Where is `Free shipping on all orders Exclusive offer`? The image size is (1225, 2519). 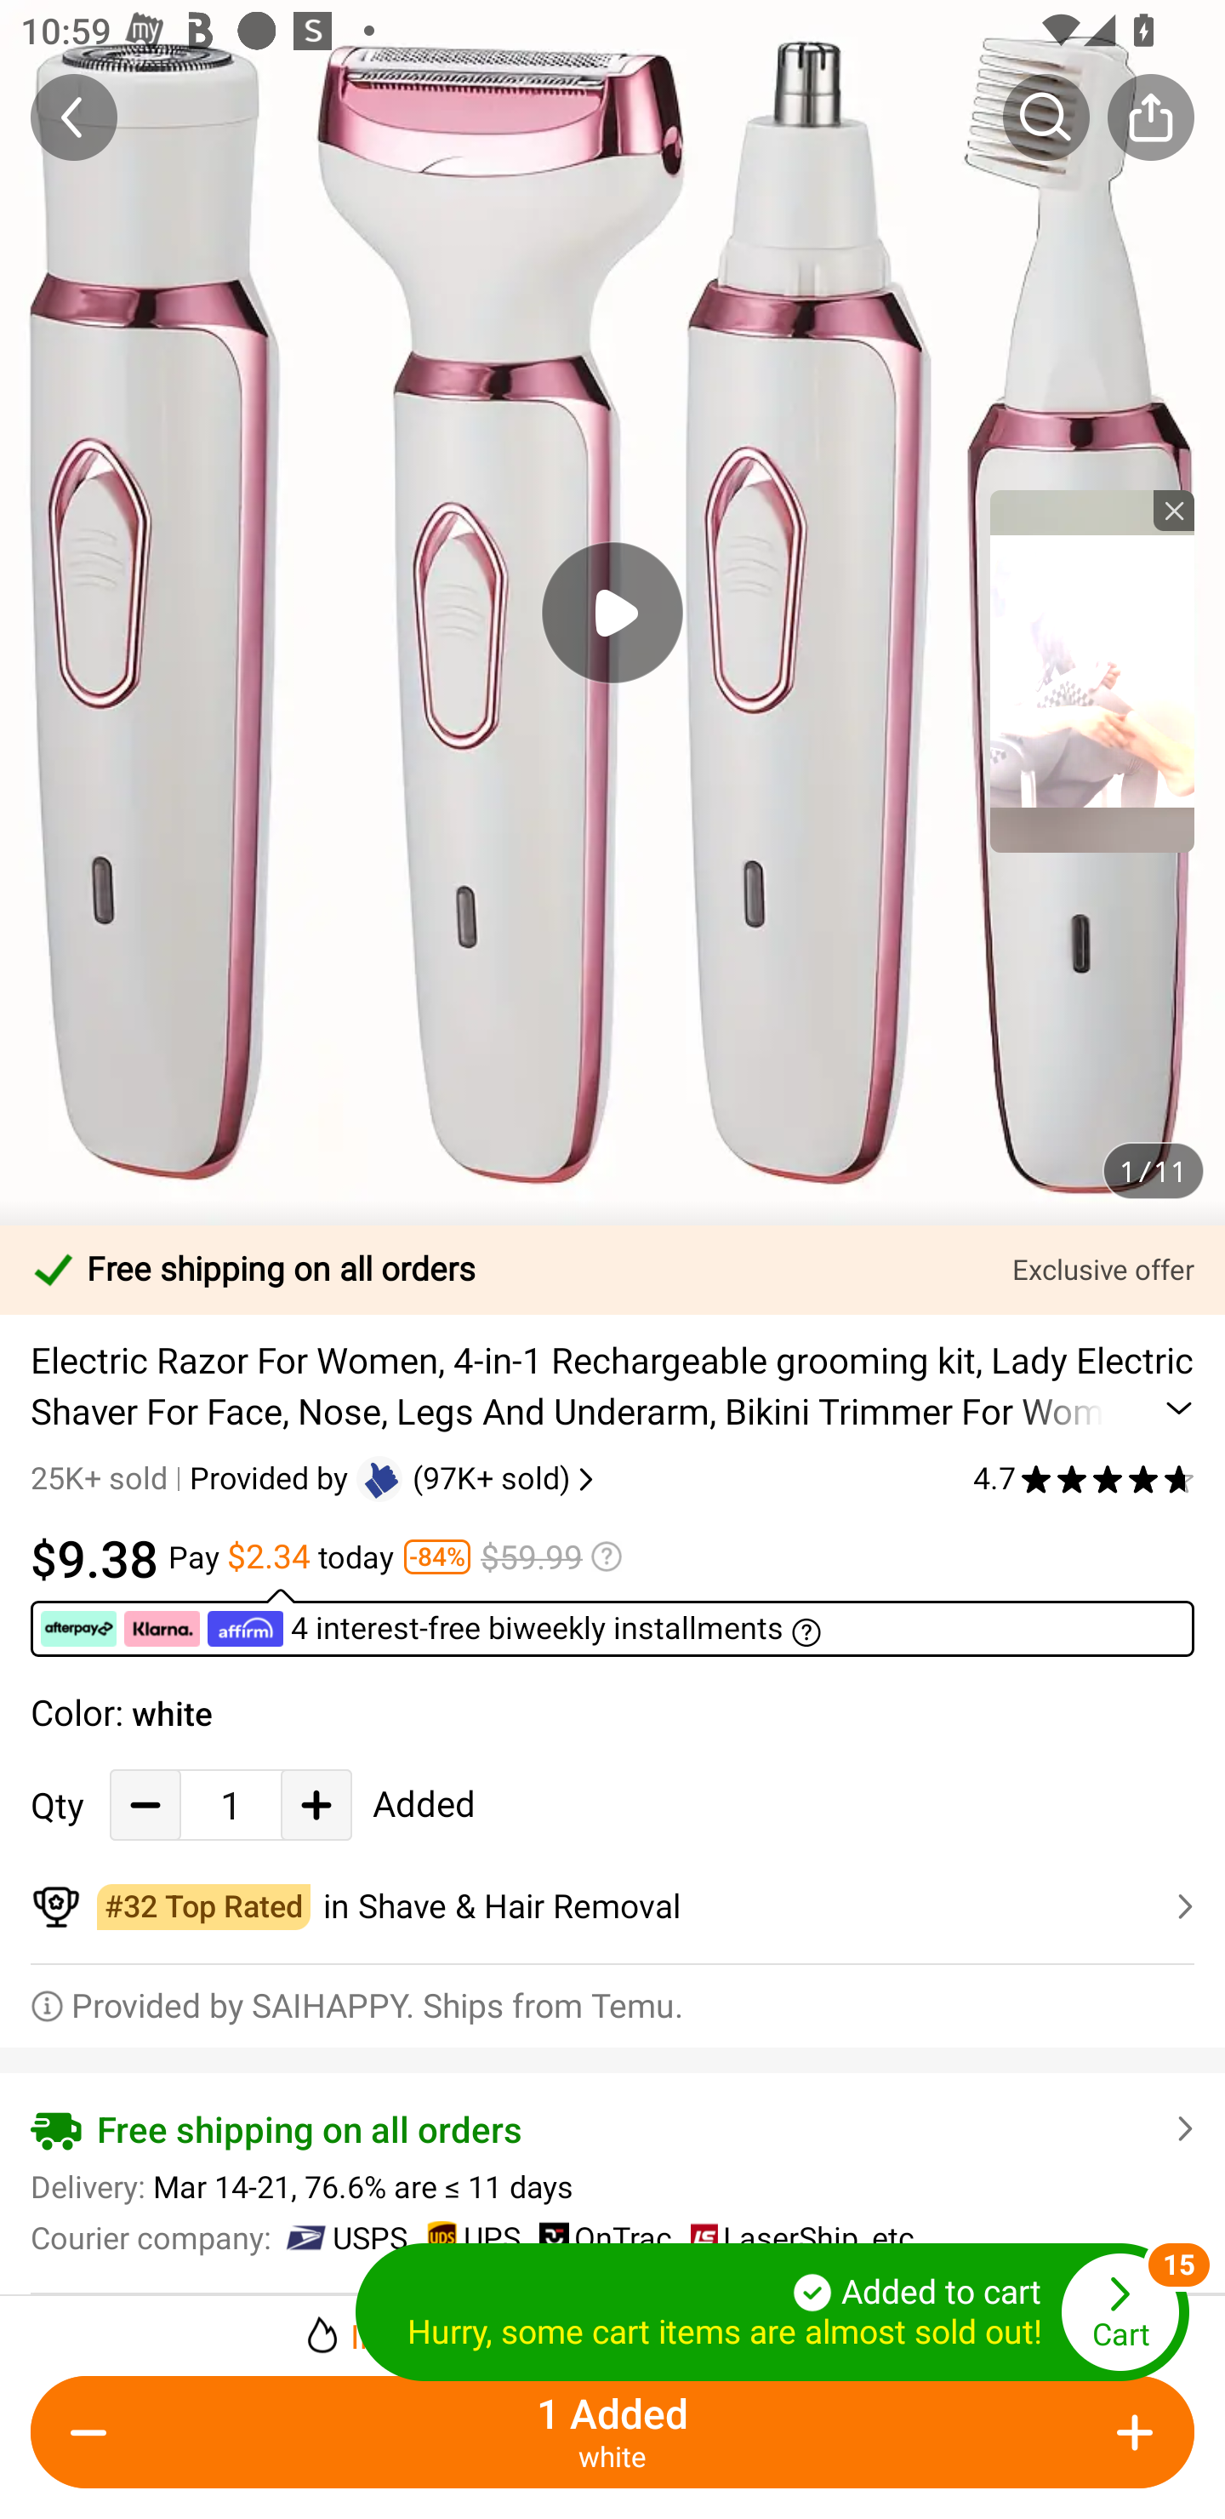 Free shipping on all orders Exclusive offer is located at coordinates (612, 1270).